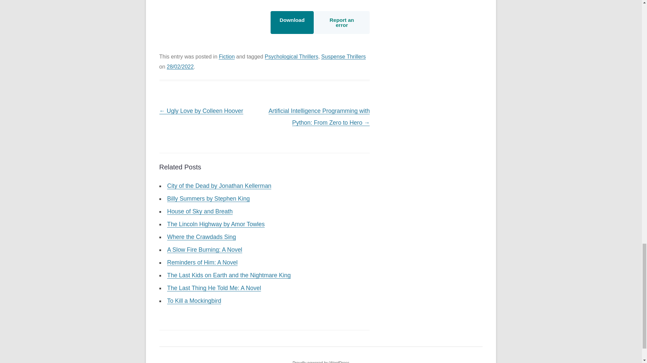  Describe the element at coordinates (210, 21) in the screenshot. I see `3rd party ad content` at that location.